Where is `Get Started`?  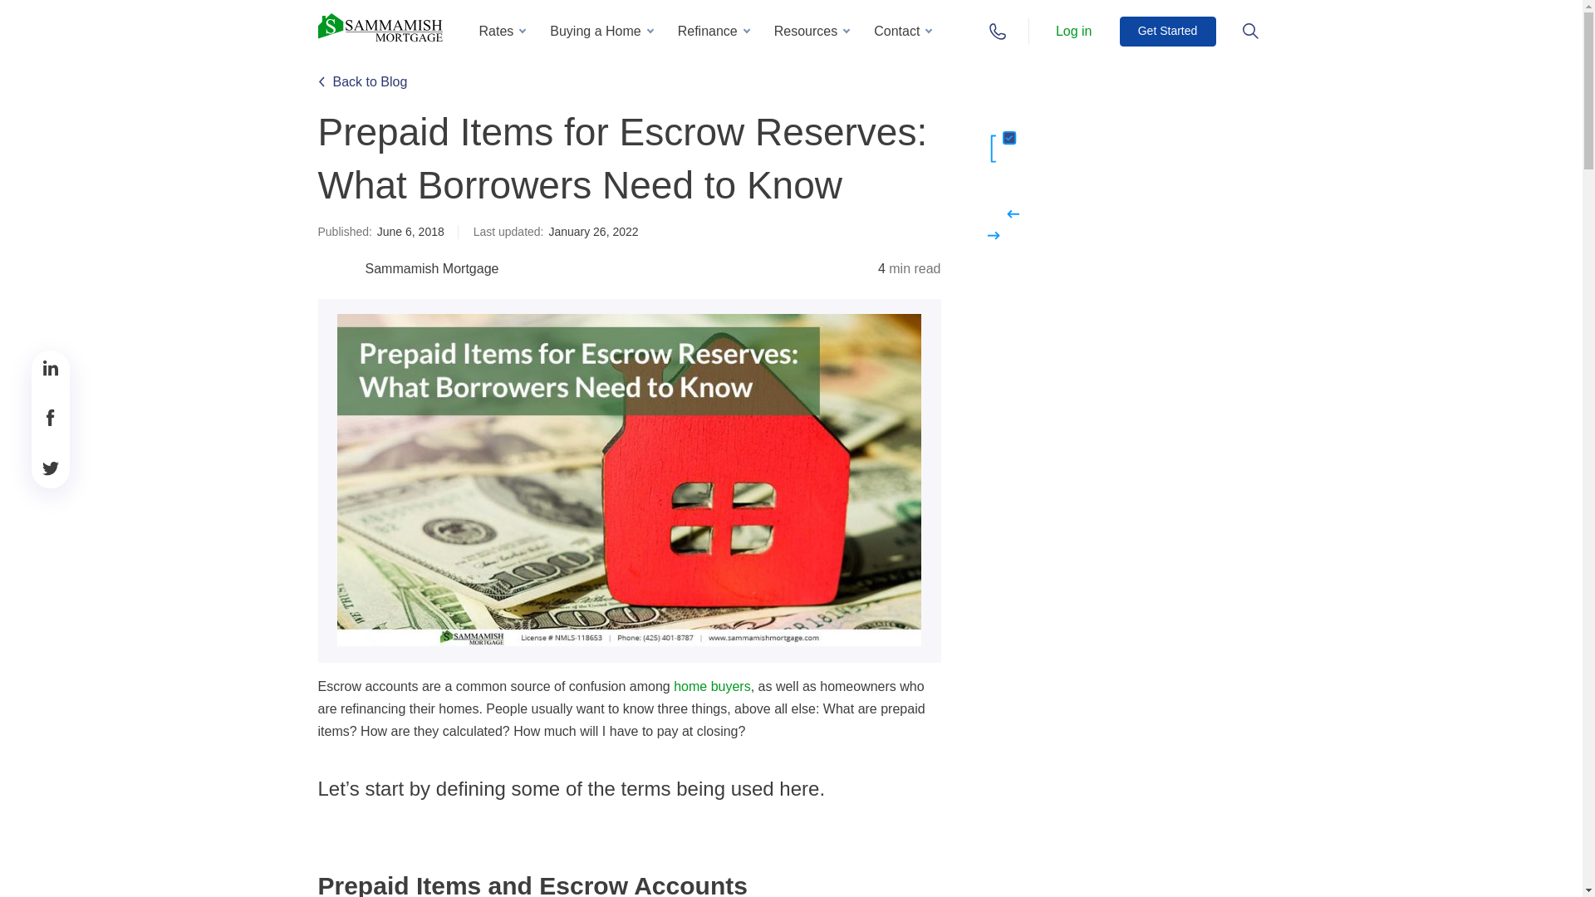 Get Started is located at coordinates (1167, 32).